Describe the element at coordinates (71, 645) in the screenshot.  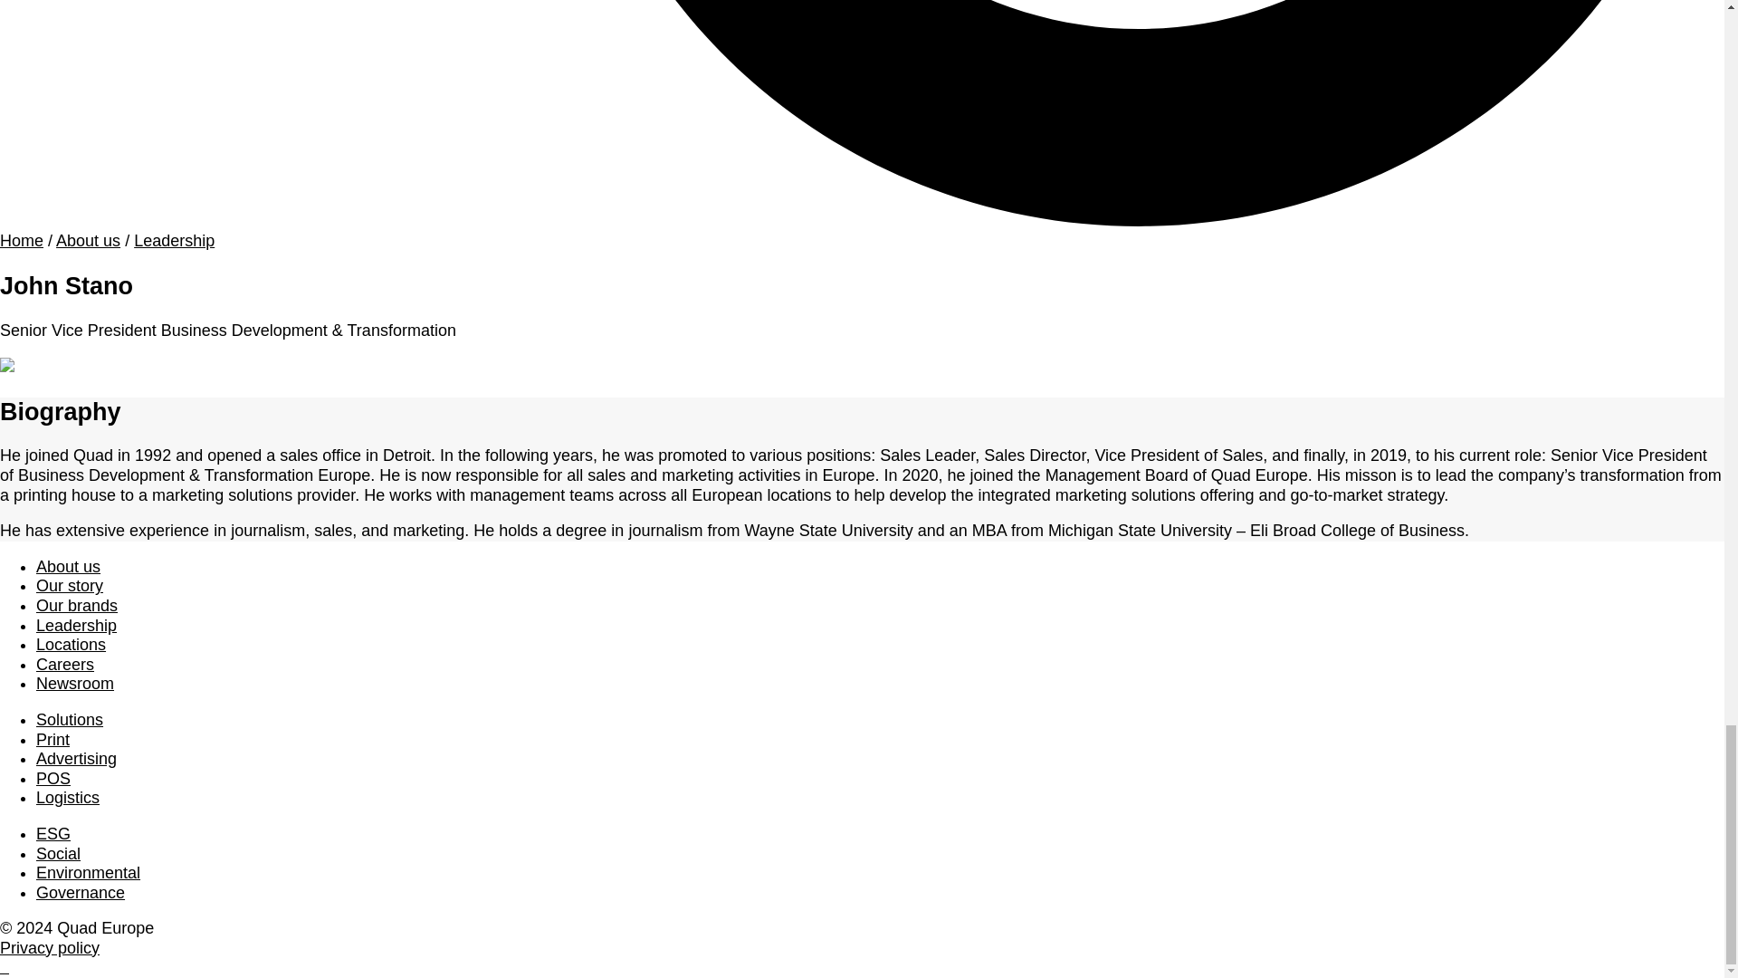
I see `Locations` at that location.